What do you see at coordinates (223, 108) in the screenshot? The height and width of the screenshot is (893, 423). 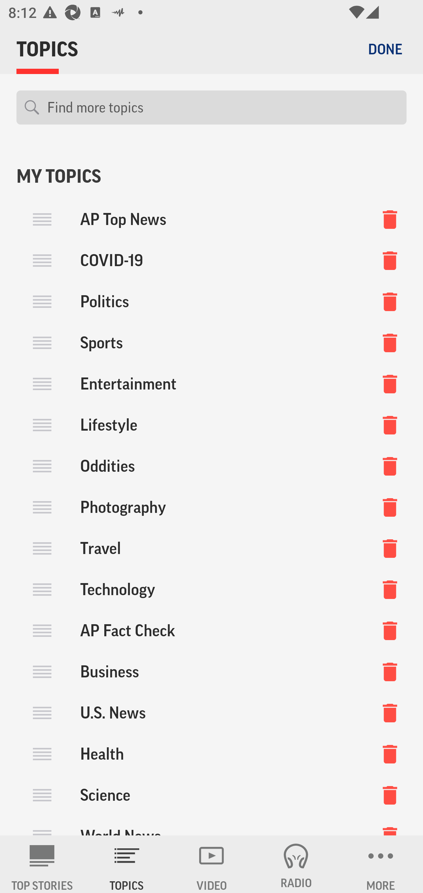 I see `Find more topics` at bounding box center [223, 108].